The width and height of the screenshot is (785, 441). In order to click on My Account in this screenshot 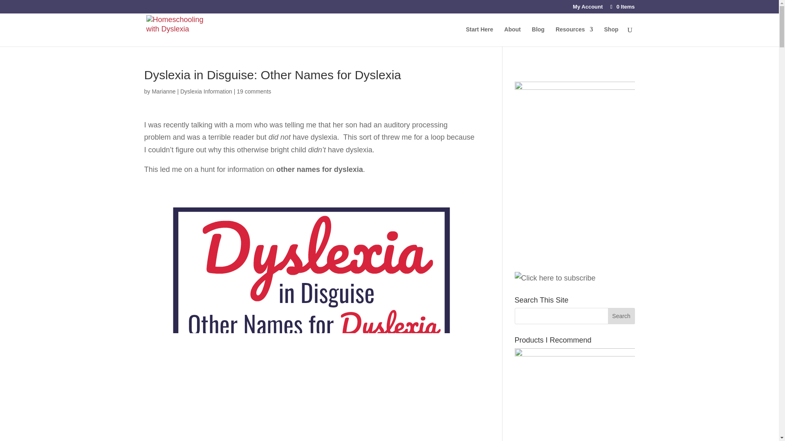, I will do `click(588, 9)`.